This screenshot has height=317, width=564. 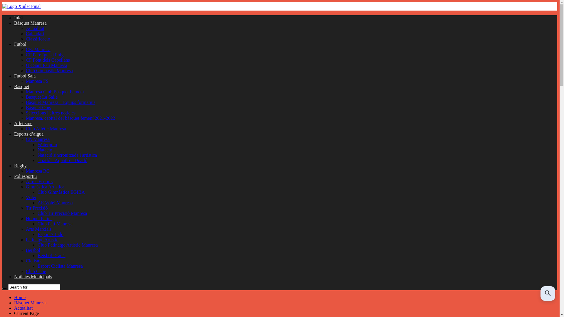 What do you see at coordinates (39, 181) in the screenshot?
I see `Altres Esports` at bounding box center [39, 181].